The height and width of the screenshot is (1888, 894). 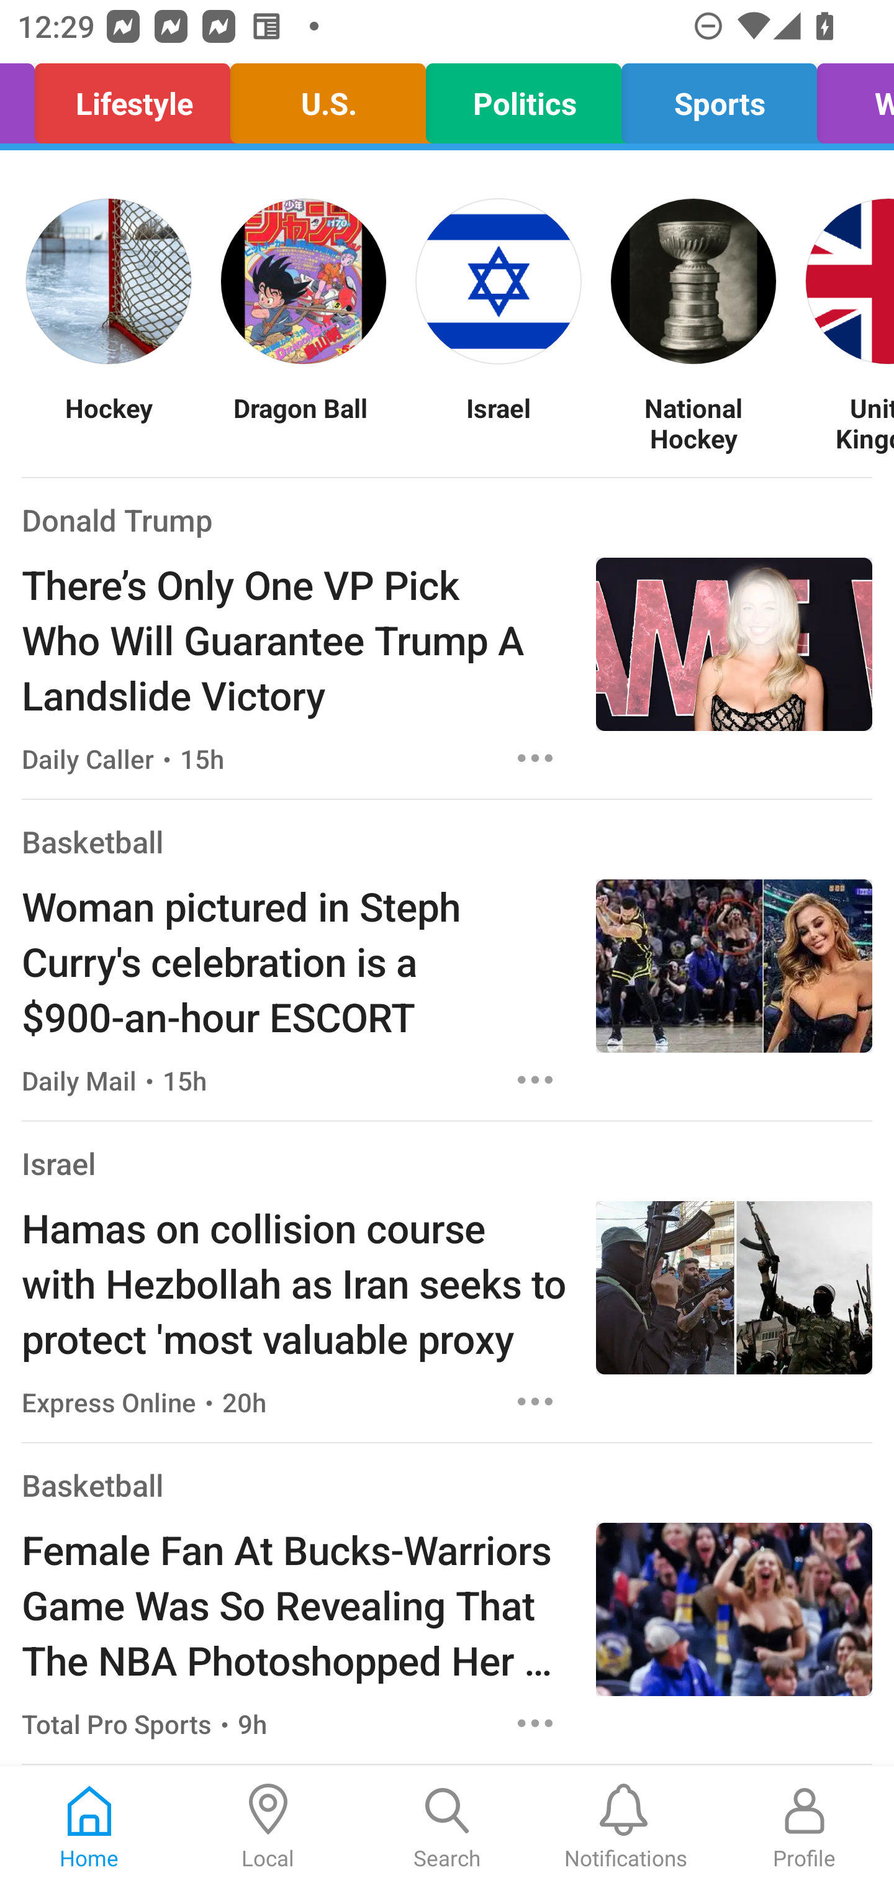 I want to click on Sports, so click(x=719, y=98).